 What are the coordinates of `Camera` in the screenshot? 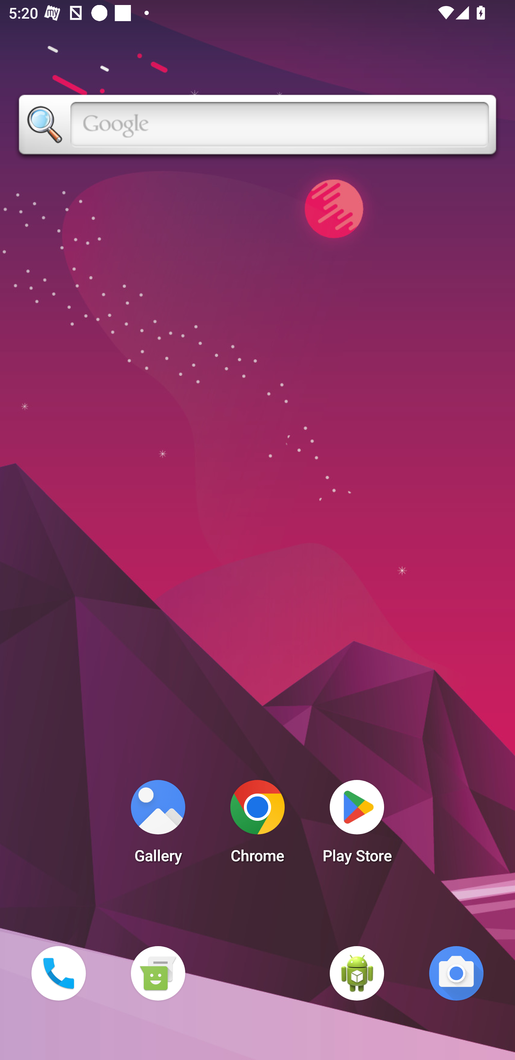 It's located at (456, 973).